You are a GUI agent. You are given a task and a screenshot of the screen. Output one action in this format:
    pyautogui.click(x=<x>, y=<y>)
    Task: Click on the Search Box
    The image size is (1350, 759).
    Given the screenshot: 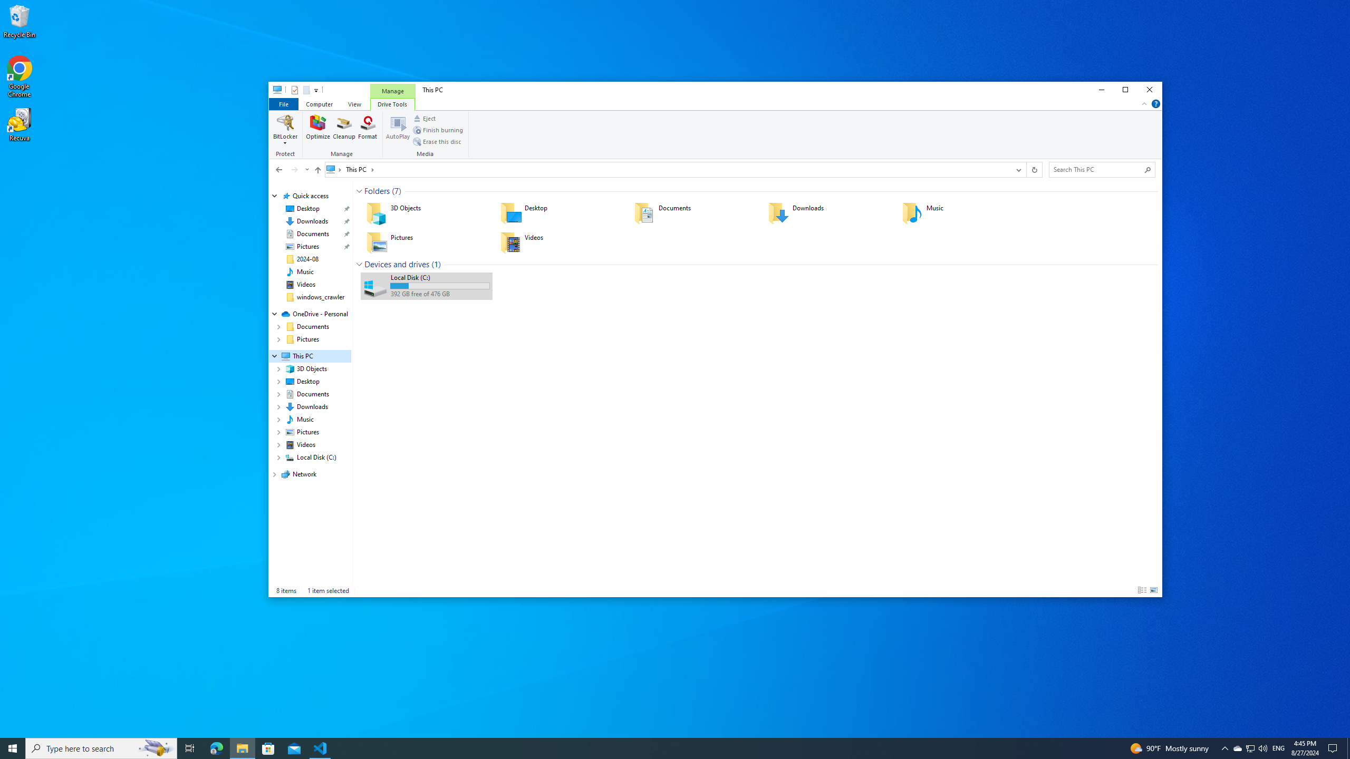 What is the action you would take?
    pyautogui.click(x=1097, y=169)
    